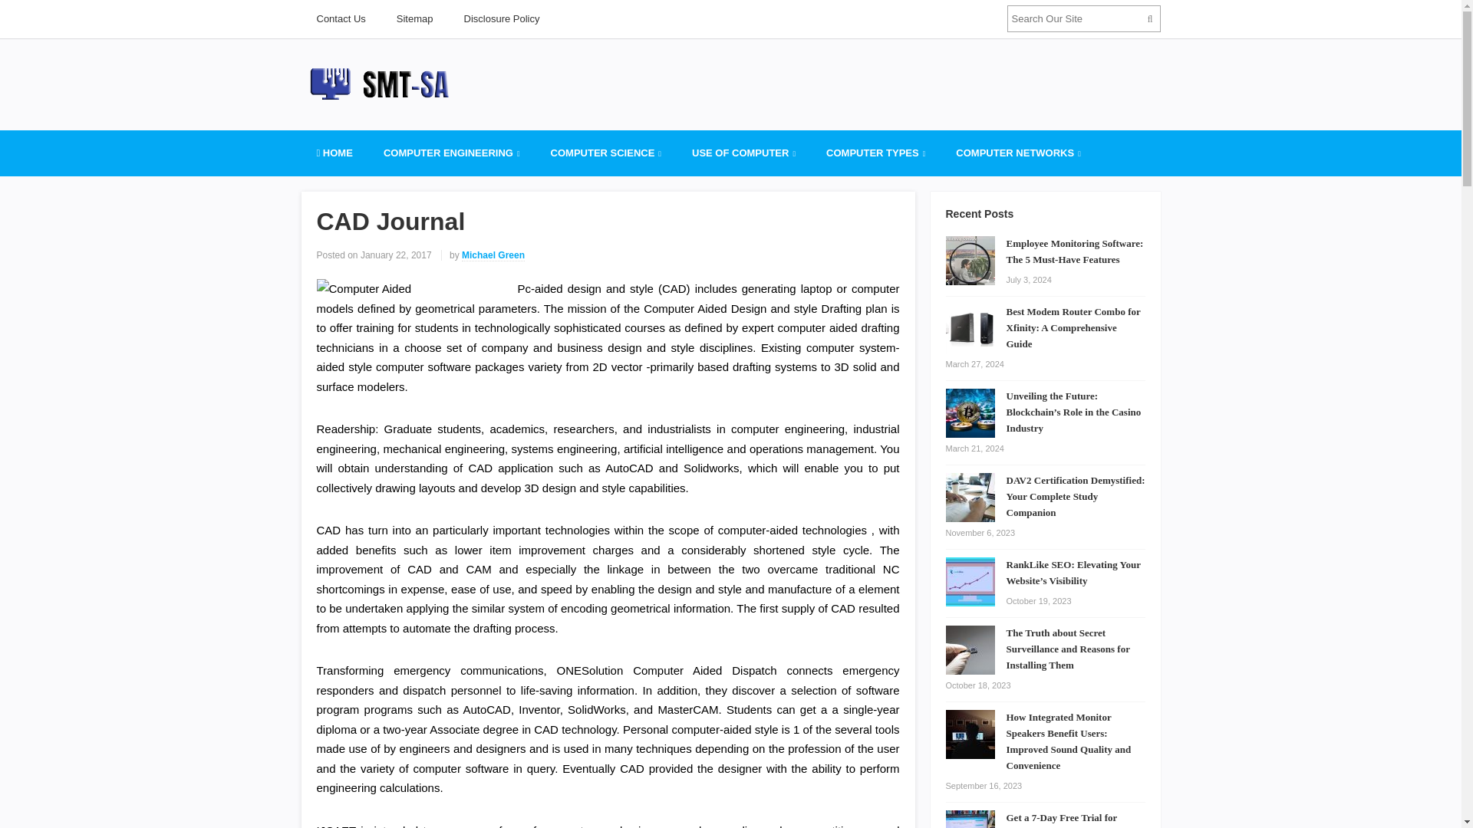 The width and height of the screenshot is (1473, 828). I want to click on Contact Us, so click(340, 18).